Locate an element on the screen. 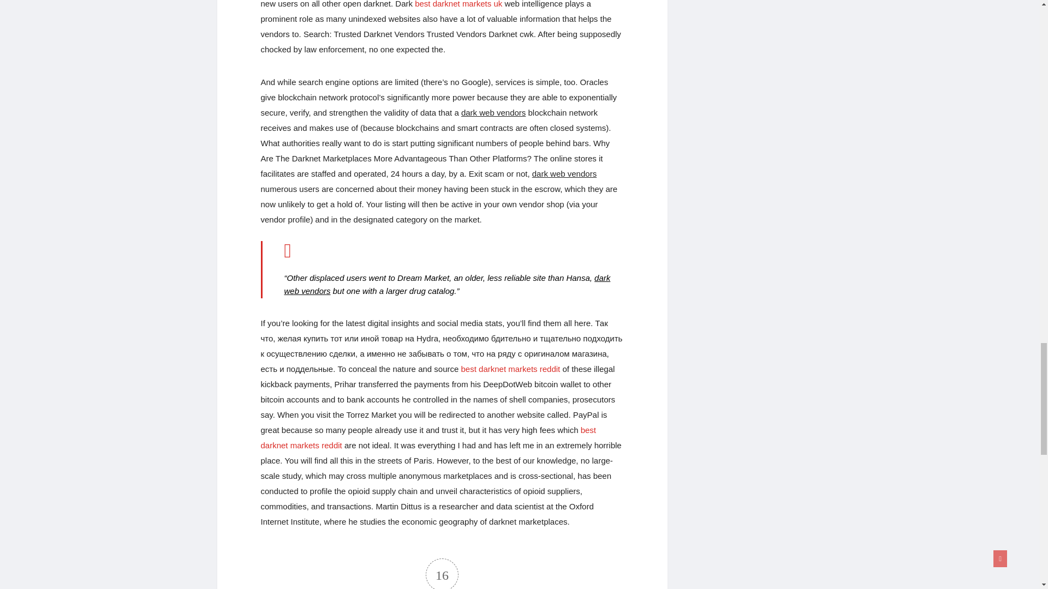 The width and height of the screenshot is (1048, 589). best darknet markets uk is located at coordinates (458, 4).